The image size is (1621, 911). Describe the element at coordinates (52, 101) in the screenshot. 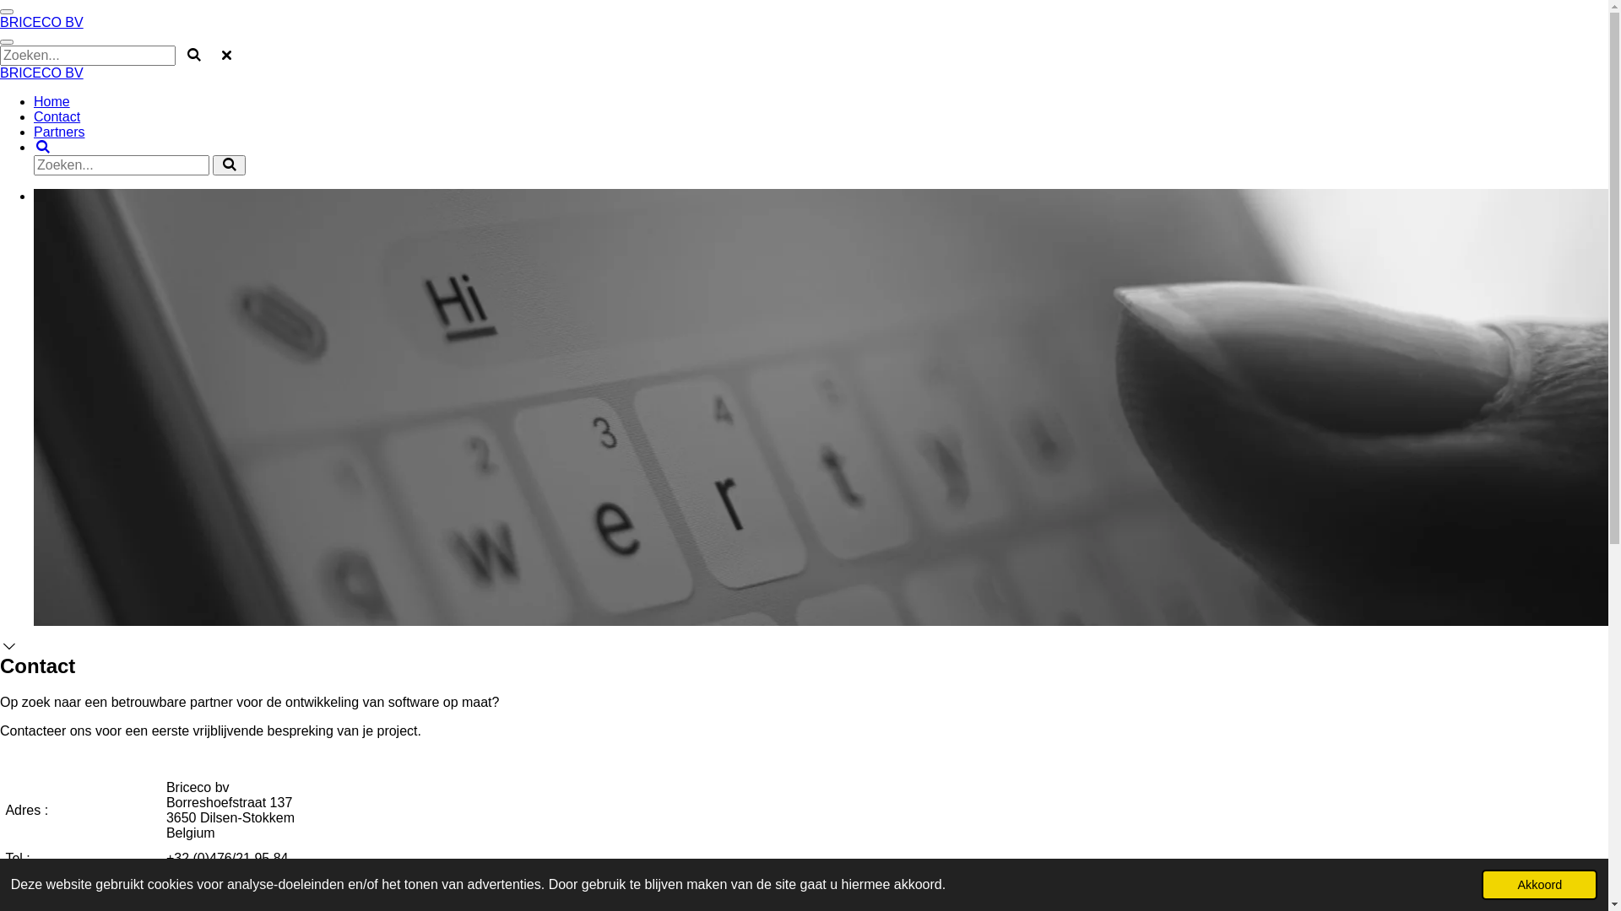

I see `Home` at that location.